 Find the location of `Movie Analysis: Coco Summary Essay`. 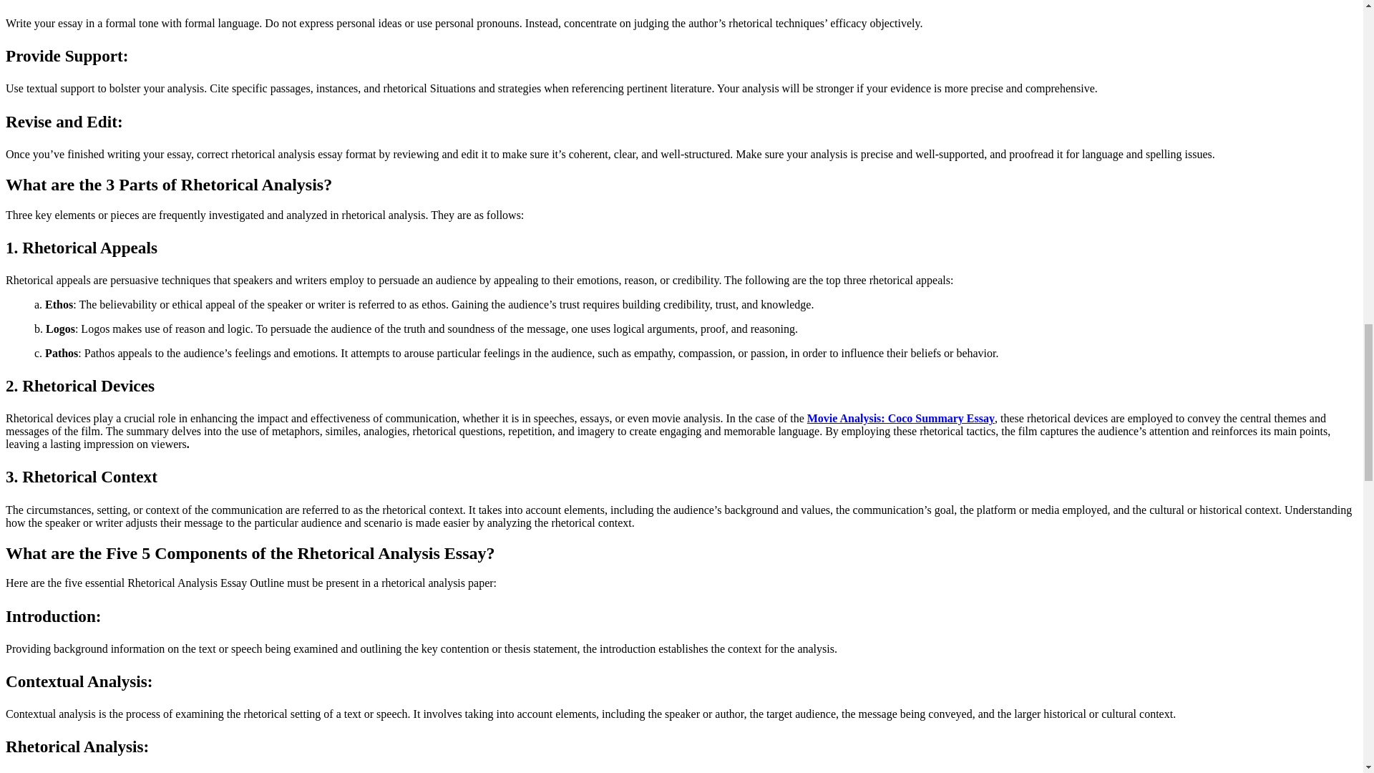

Movie Analysis: Coco Summary Essay is located at coordinates (901, 418).